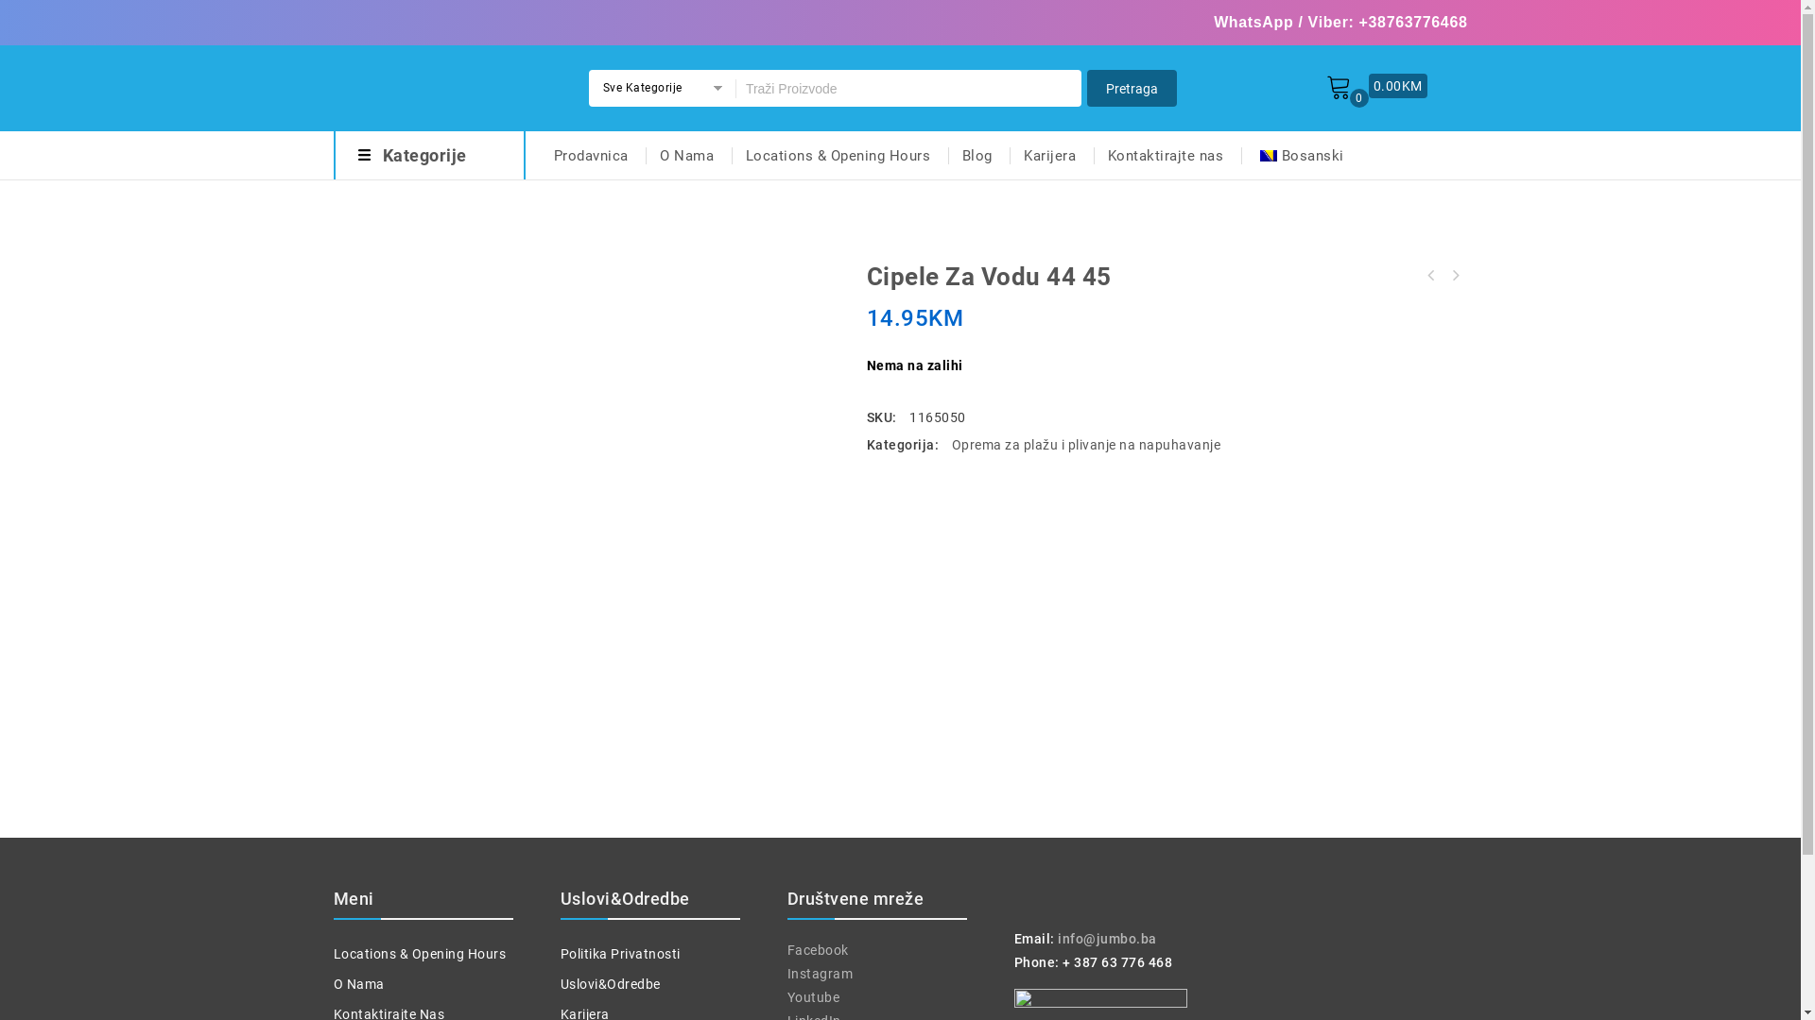 The width and height of the screenshot is (1815, 1020). I want to click on 0.00KM, so click(1398, 85).